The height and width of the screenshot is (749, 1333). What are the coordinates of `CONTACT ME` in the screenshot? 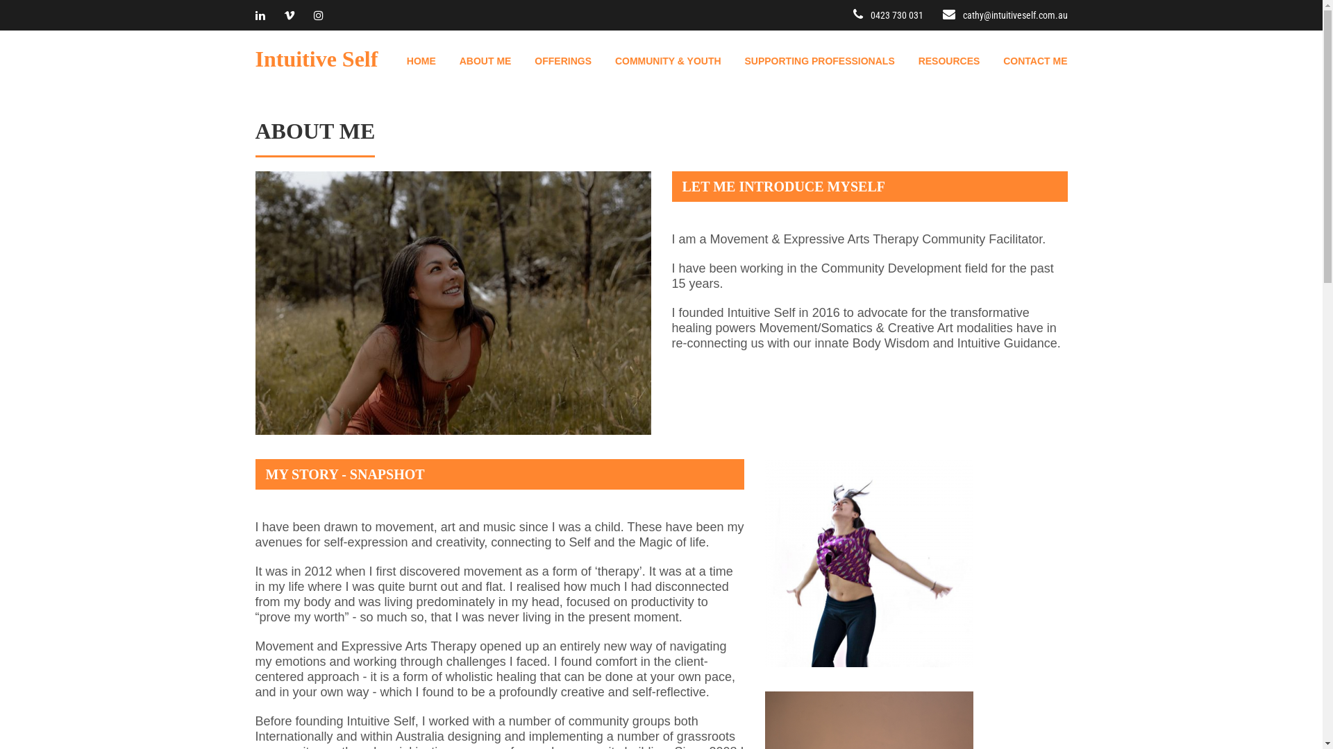 It's located at (1025, 61).